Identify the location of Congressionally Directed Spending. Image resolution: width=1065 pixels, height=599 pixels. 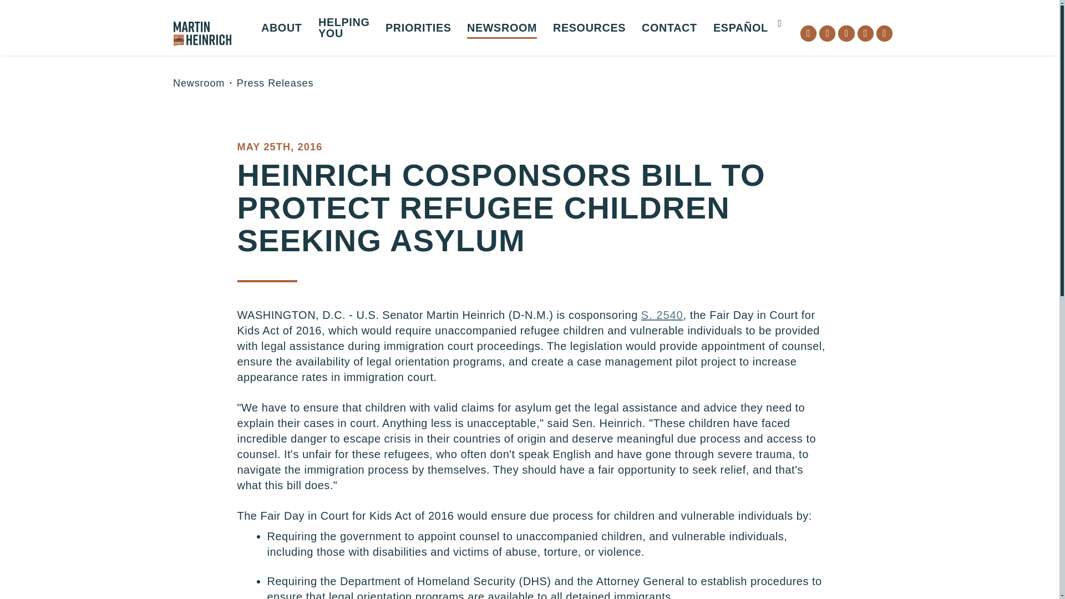
(402, 66).